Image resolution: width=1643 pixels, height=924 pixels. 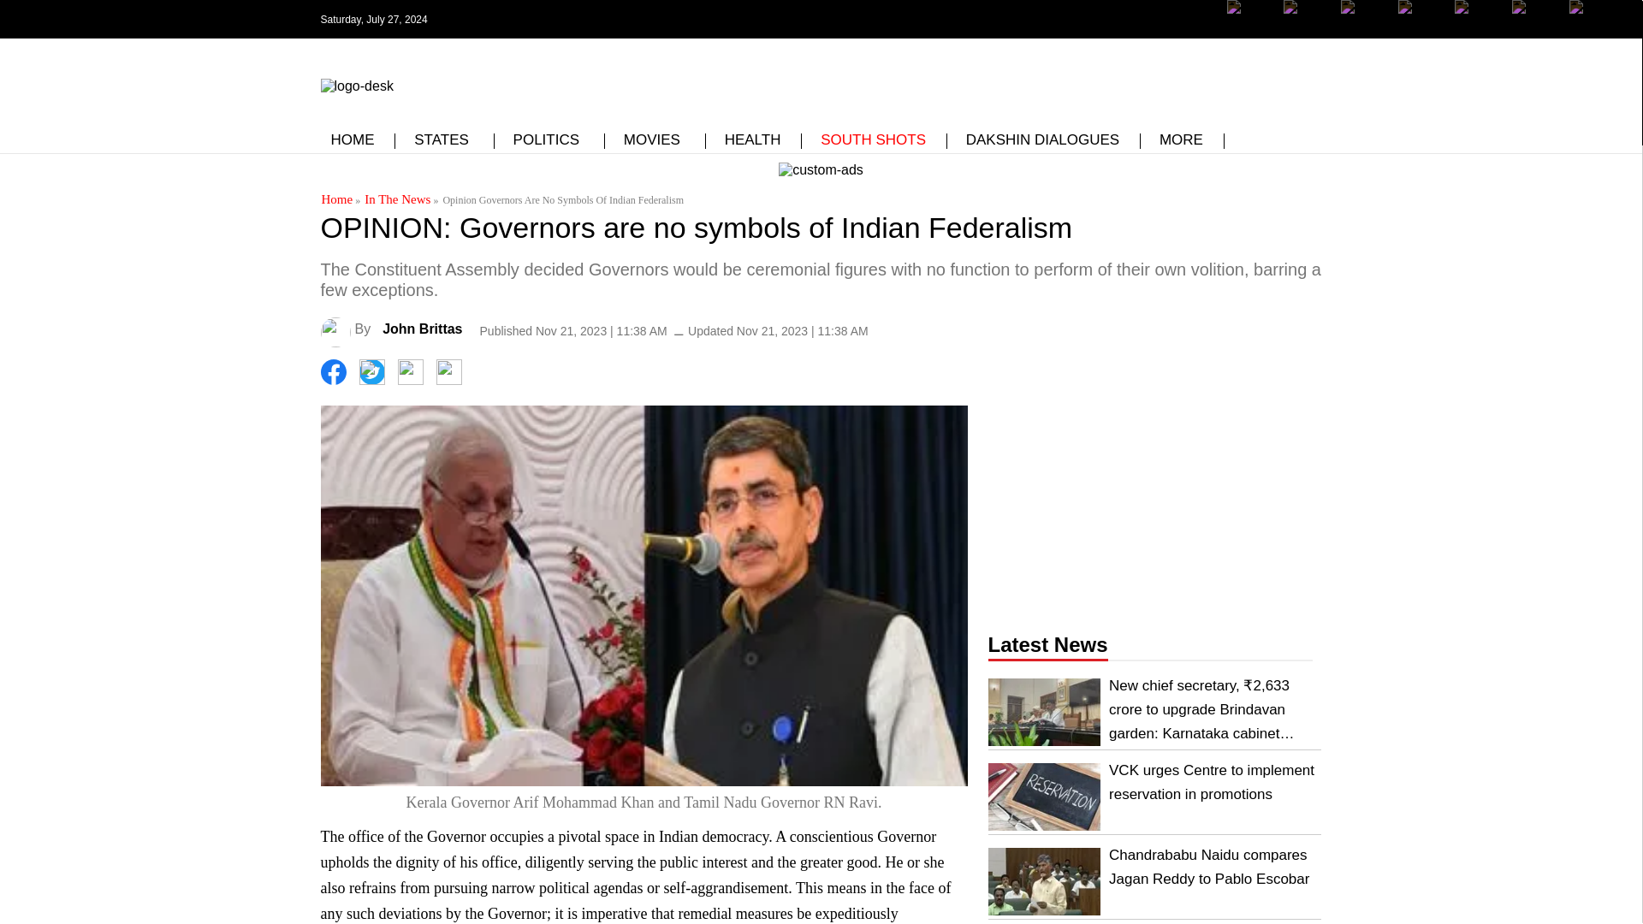 I want to click on SouthFirst facebook, so click(x=1251, y=19).